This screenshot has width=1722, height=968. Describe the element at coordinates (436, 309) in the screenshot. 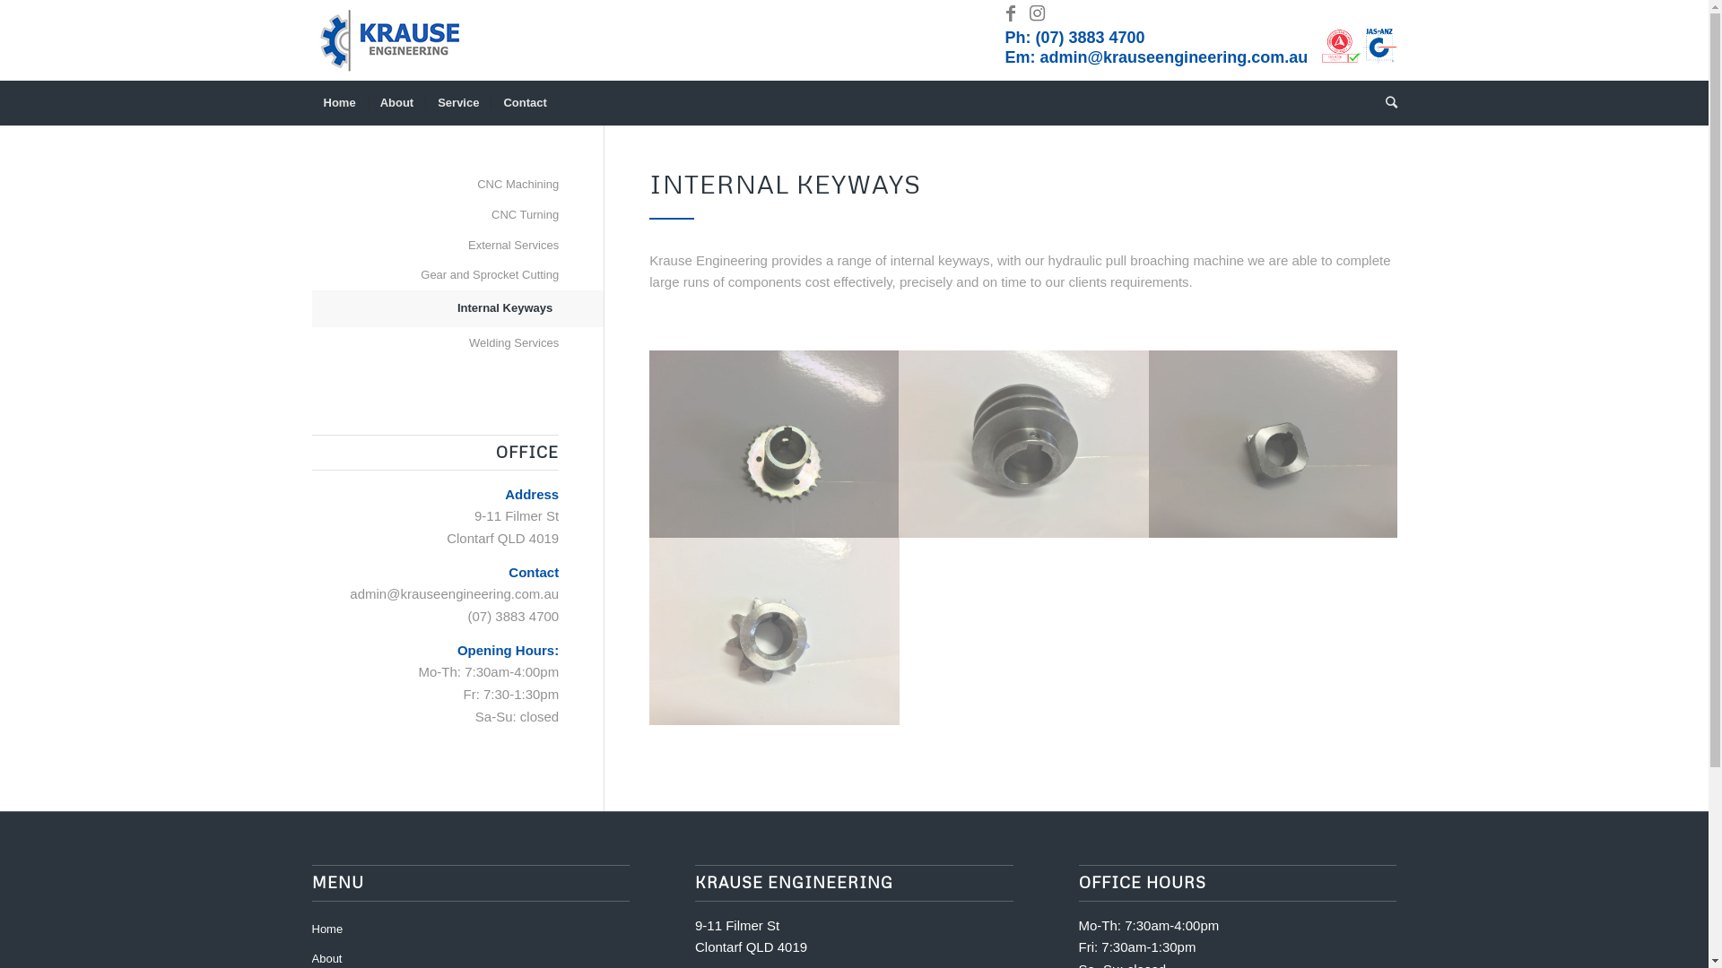

I see `Internal Keyways` at that location.